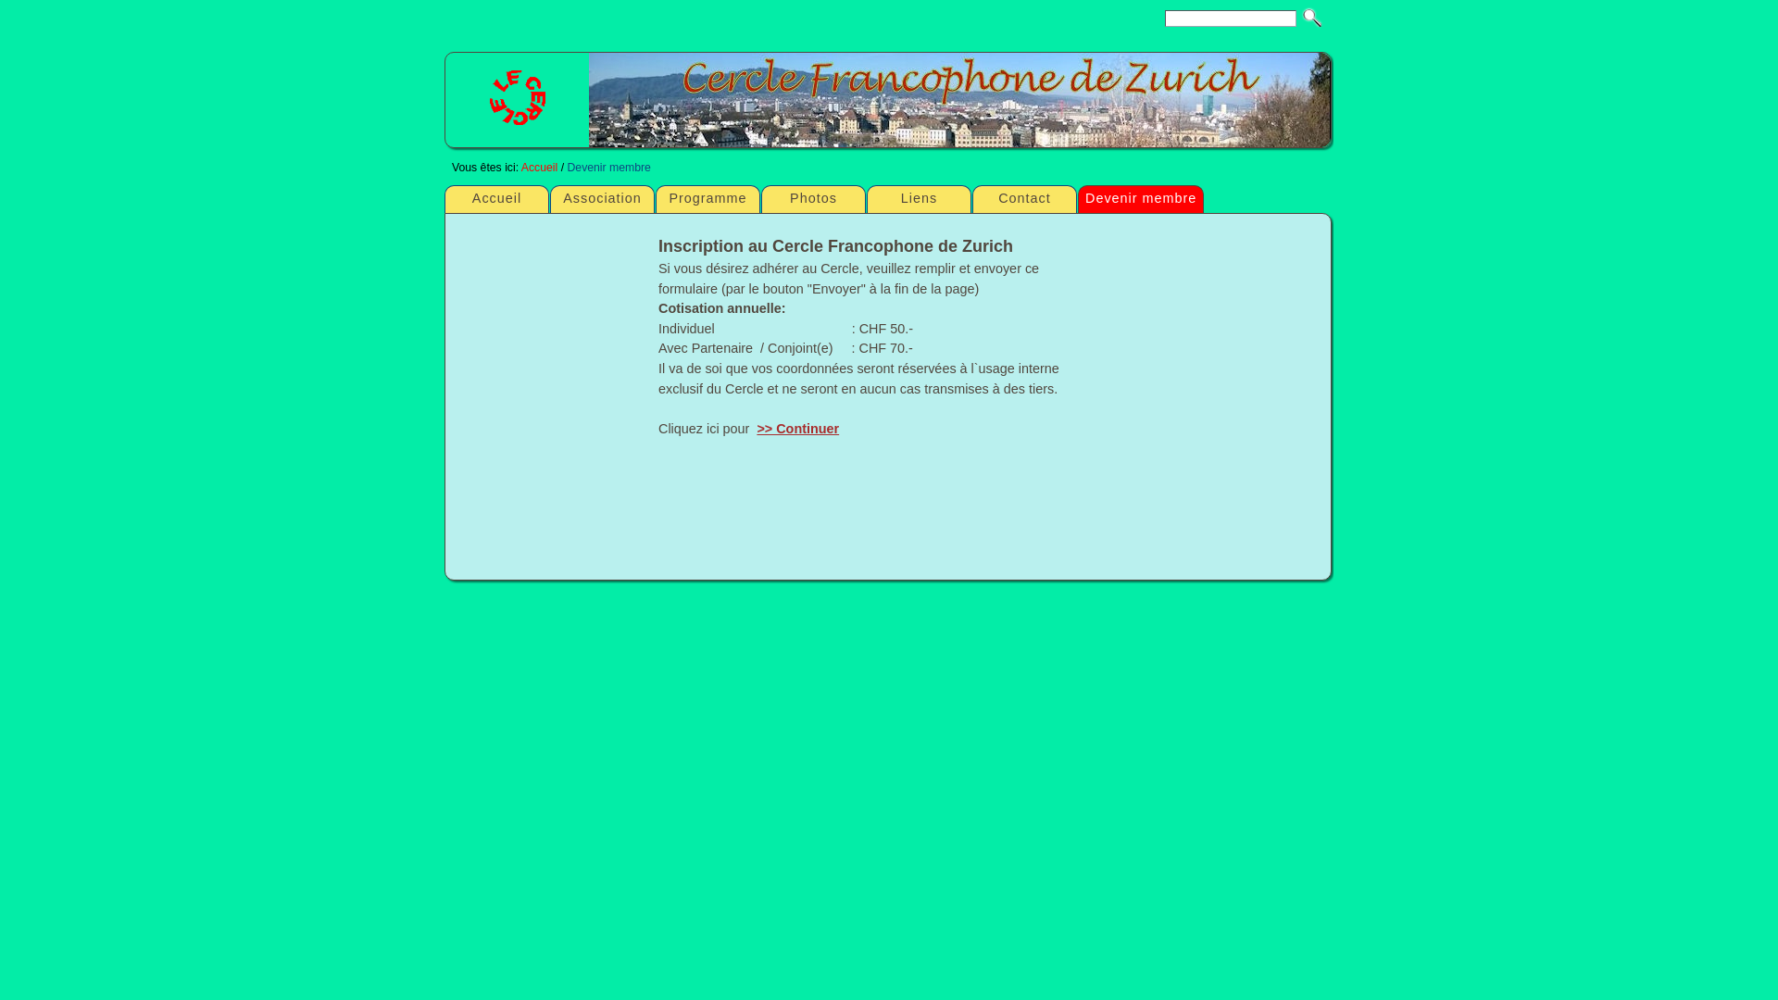  I want to click on Accueil, so click(496, 199).